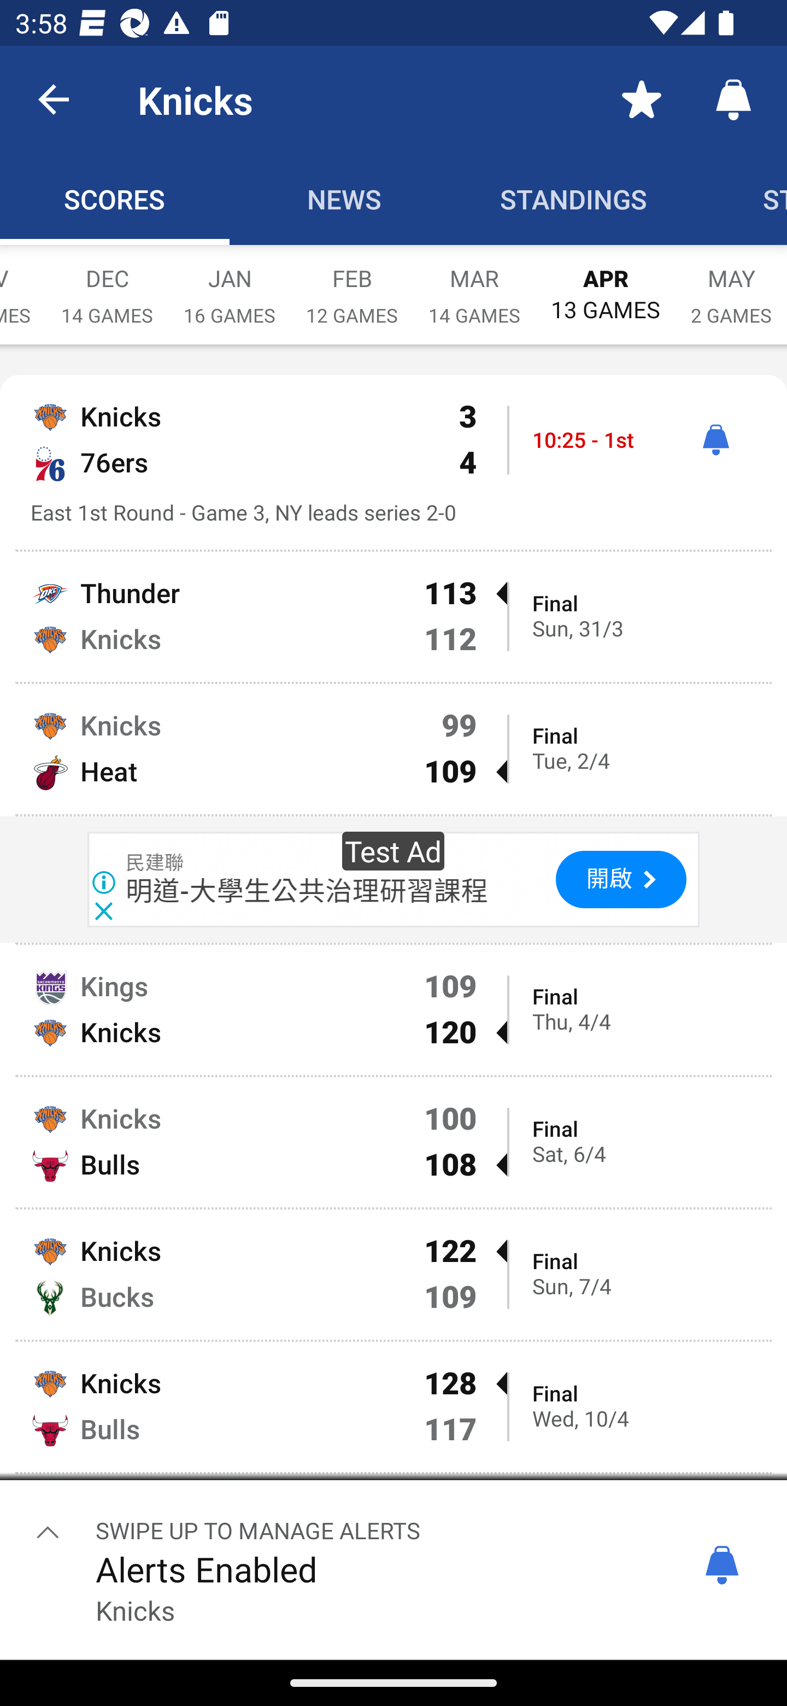  I want to click on JAN 16 GAMES, so click(230, 285).